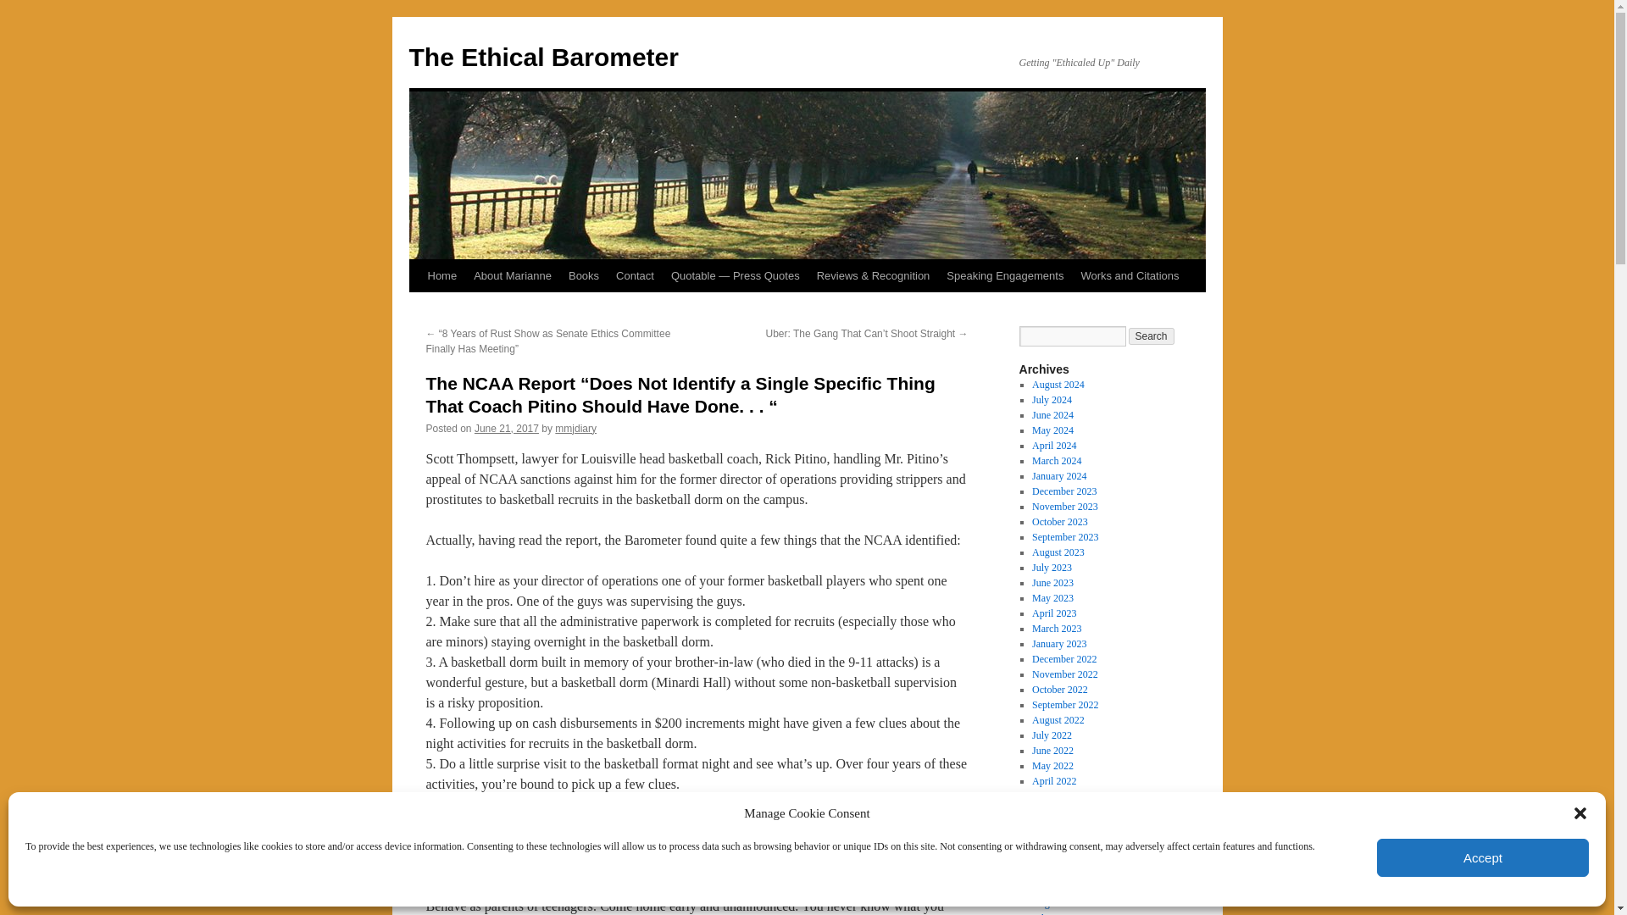 The width and height of the screenshot is (1627, 915). Describe the element at coordinates (575, 429) in the screenshot. I see `mmjdiary` at that location.